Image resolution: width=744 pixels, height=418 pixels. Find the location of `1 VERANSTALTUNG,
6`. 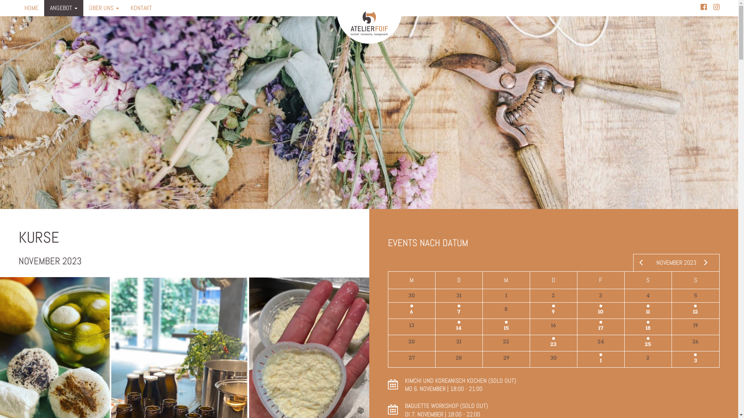

1 VERANSTALTUNG,
6 is located at coordinates (412, 310).